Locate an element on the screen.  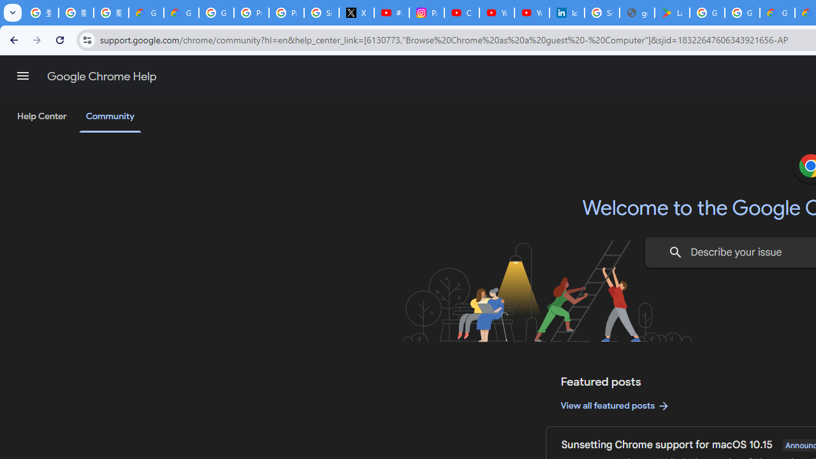
Google Cloud Privacy Notice is located at coordinates (181, 13).